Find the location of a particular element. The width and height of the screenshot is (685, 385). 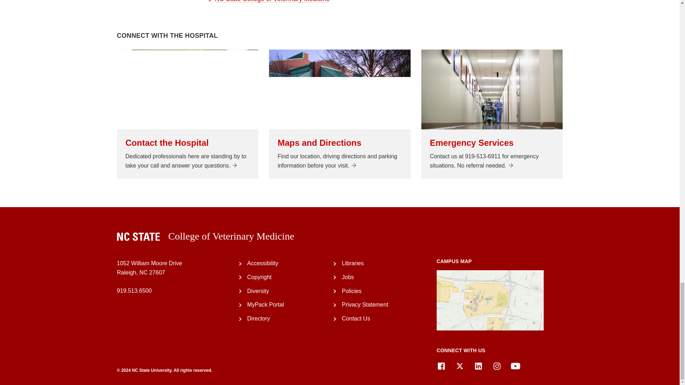

YouTube is located at coordinates (515, 366).